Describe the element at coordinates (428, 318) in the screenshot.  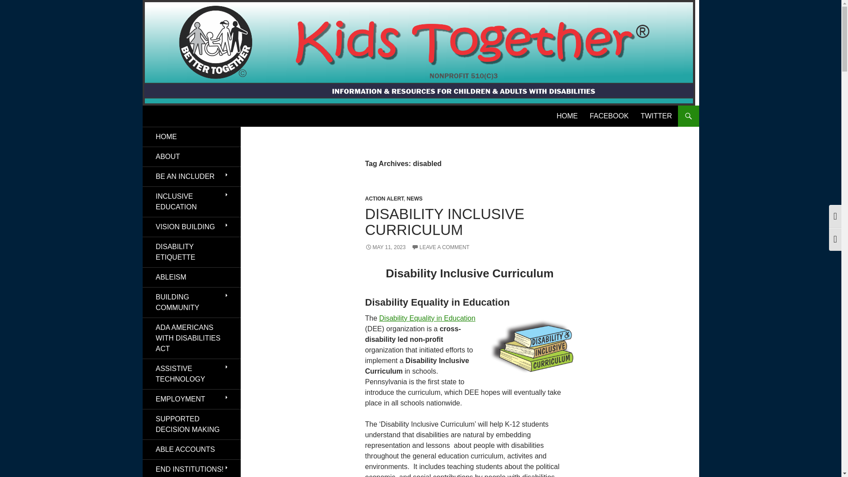
I see `Disability Equality in Education` at that location.